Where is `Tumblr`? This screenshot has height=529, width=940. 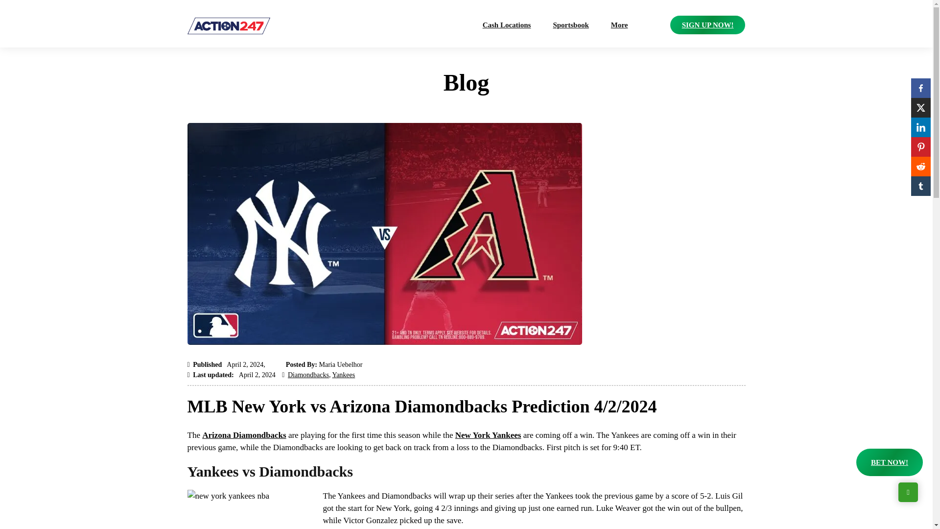
Tumblr is located at coordinates (920, 186).